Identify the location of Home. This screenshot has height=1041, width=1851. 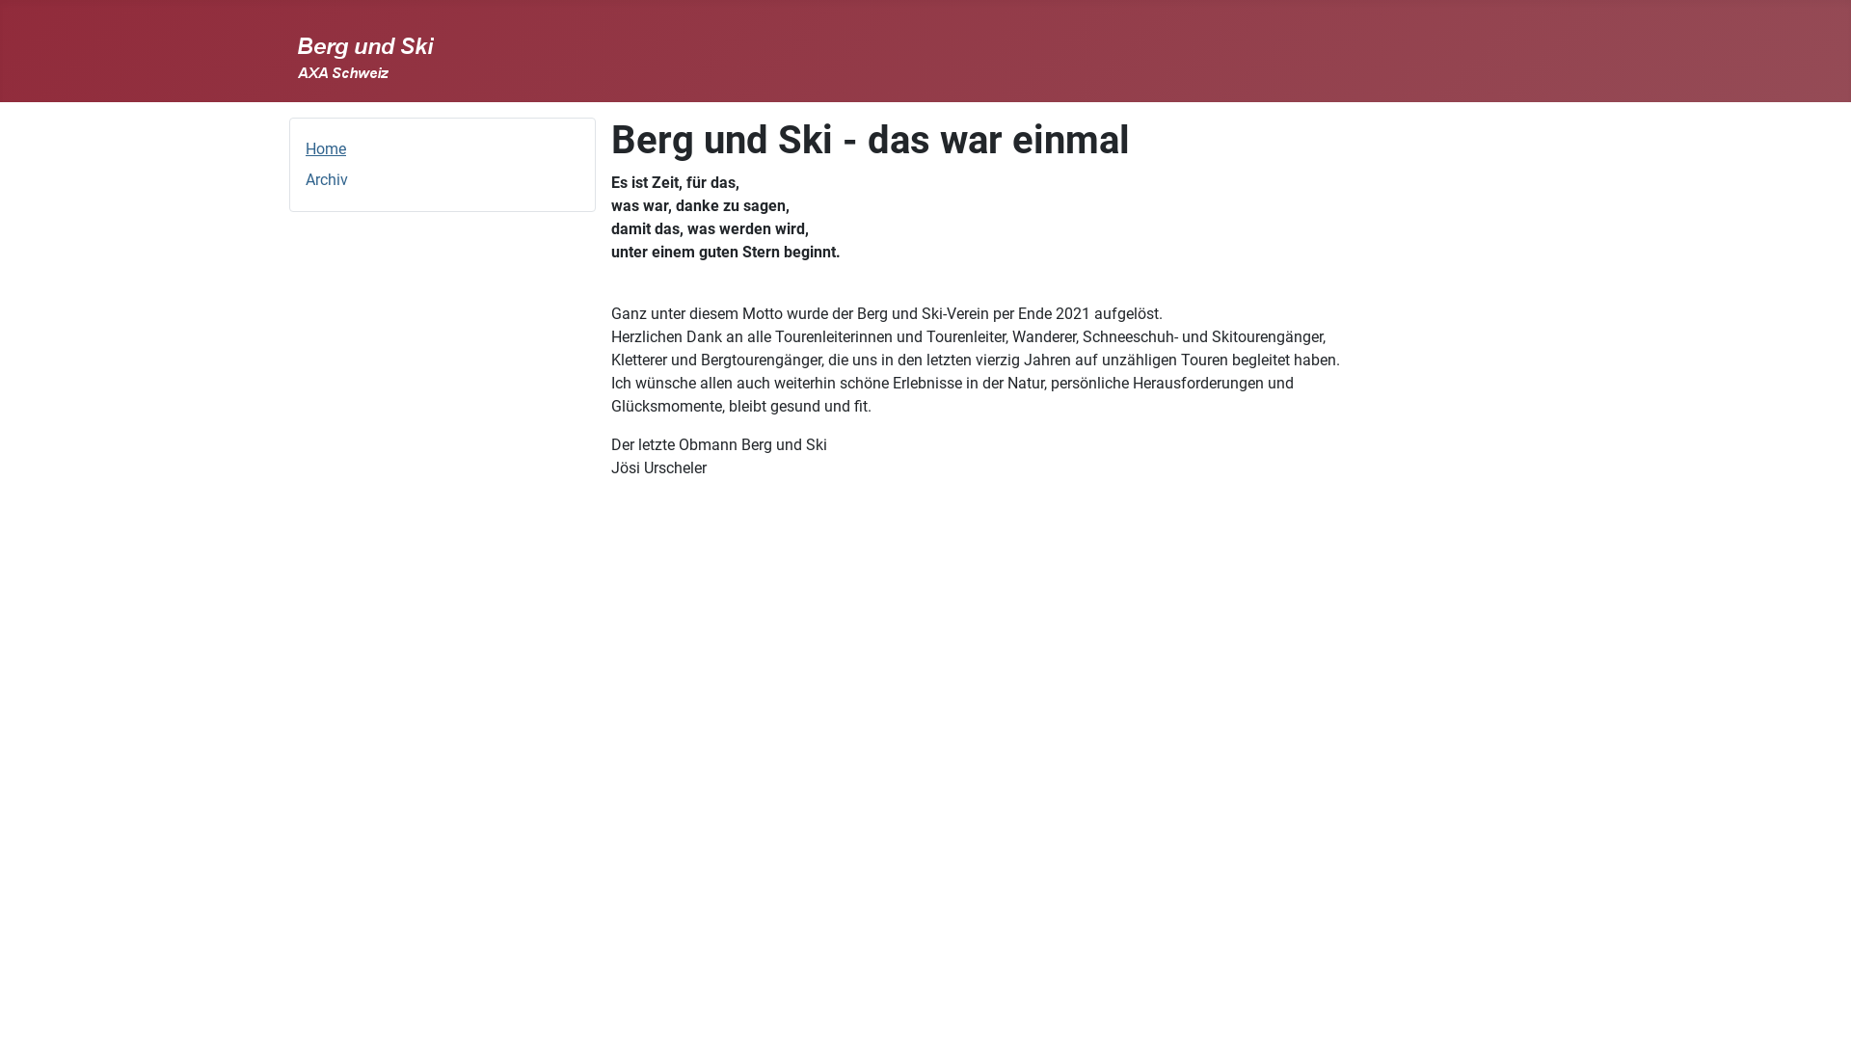
(326, 148).